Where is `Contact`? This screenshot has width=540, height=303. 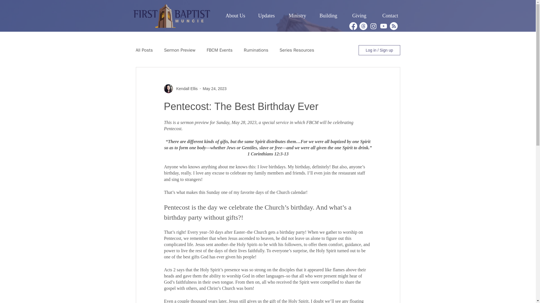 Contact is located at coordinates (390, 16).